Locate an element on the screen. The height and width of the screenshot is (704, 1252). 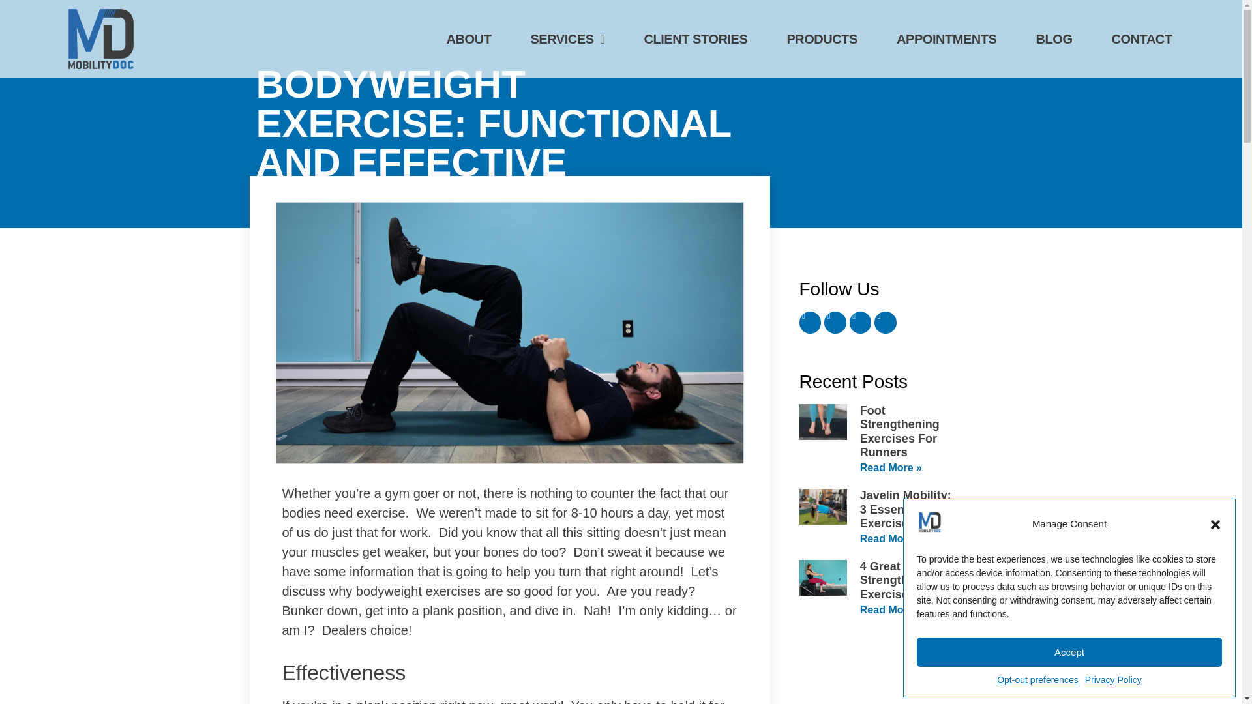
ABOUT is located at coordinates (469, 6).